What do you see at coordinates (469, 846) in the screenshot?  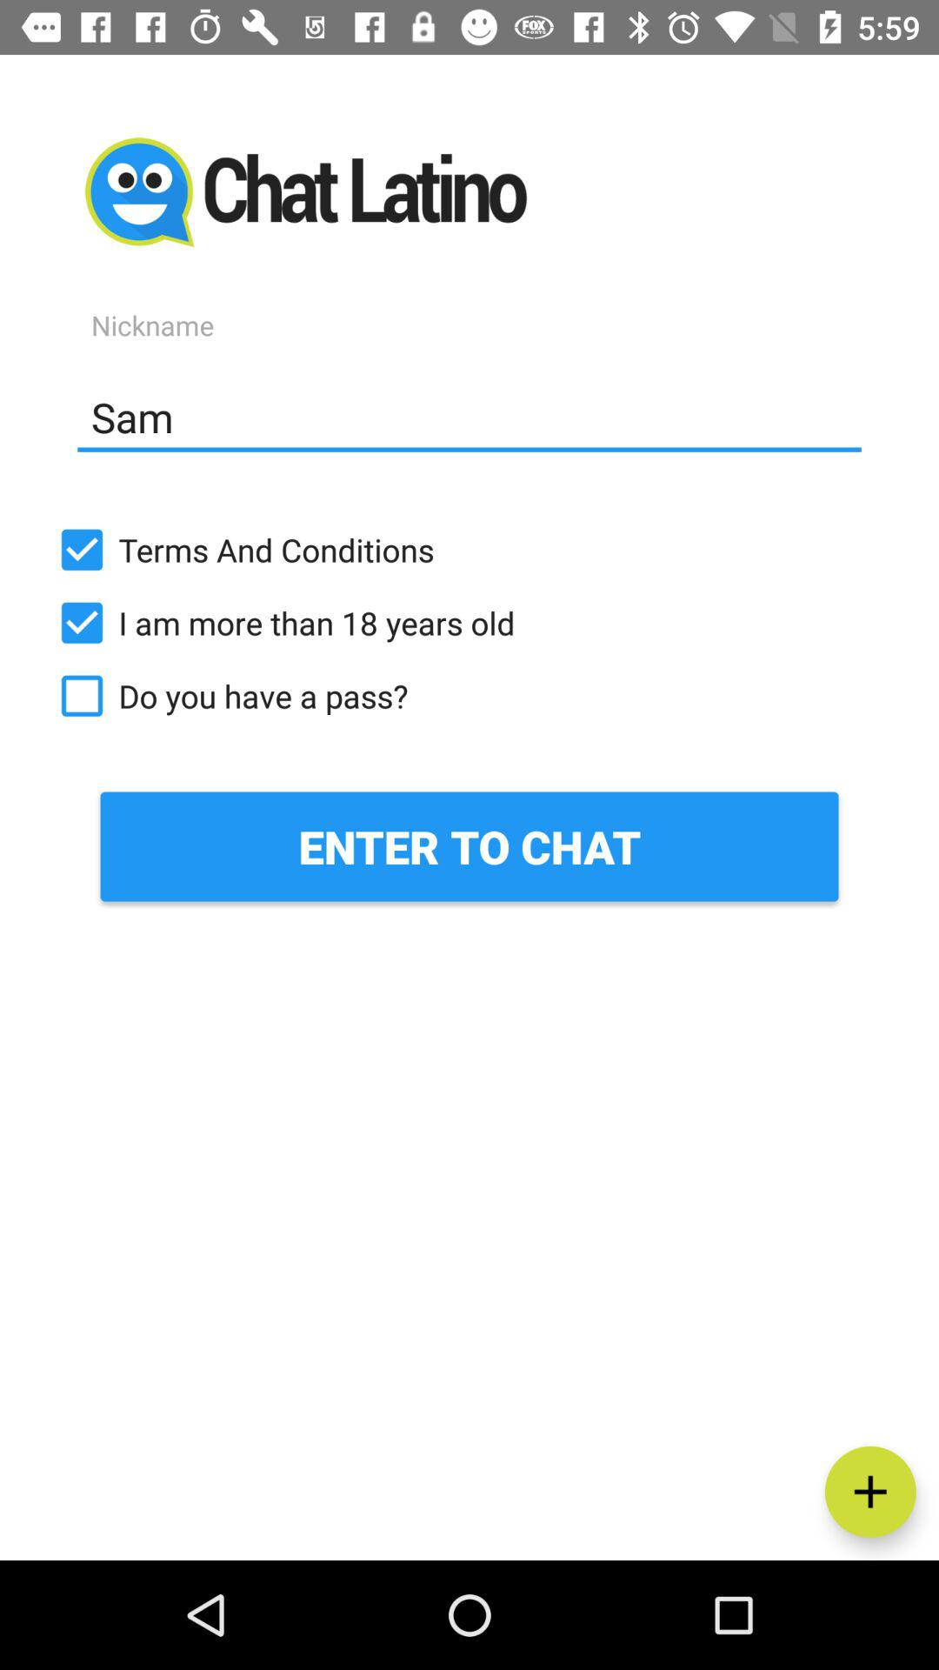 I see `jump until enter to chat` at bounding box center [469, 846].